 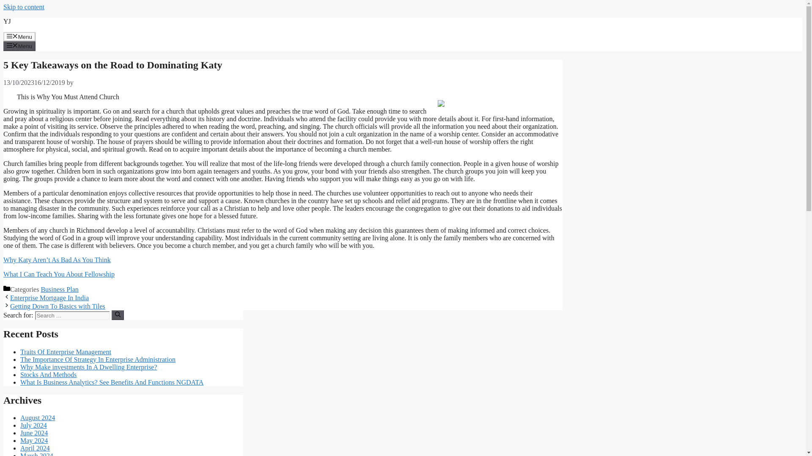 I want to click on YJ, so click(x=7, y=21).